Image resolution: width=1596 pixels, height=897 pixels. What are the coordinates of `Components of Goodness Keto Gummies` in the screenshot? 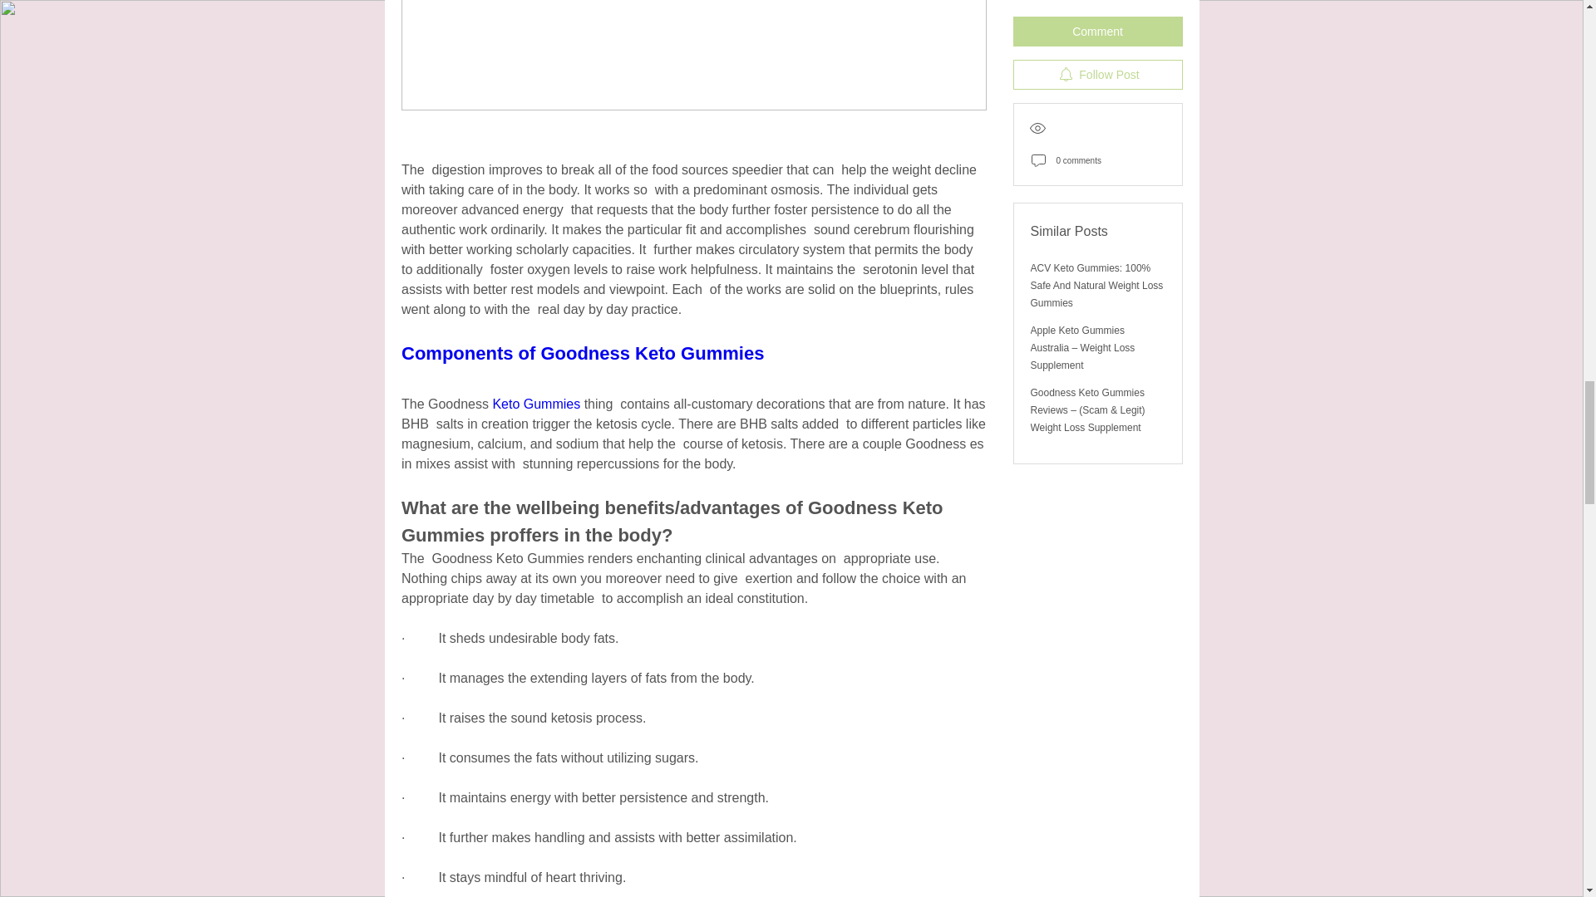 It's located at (581, 353).